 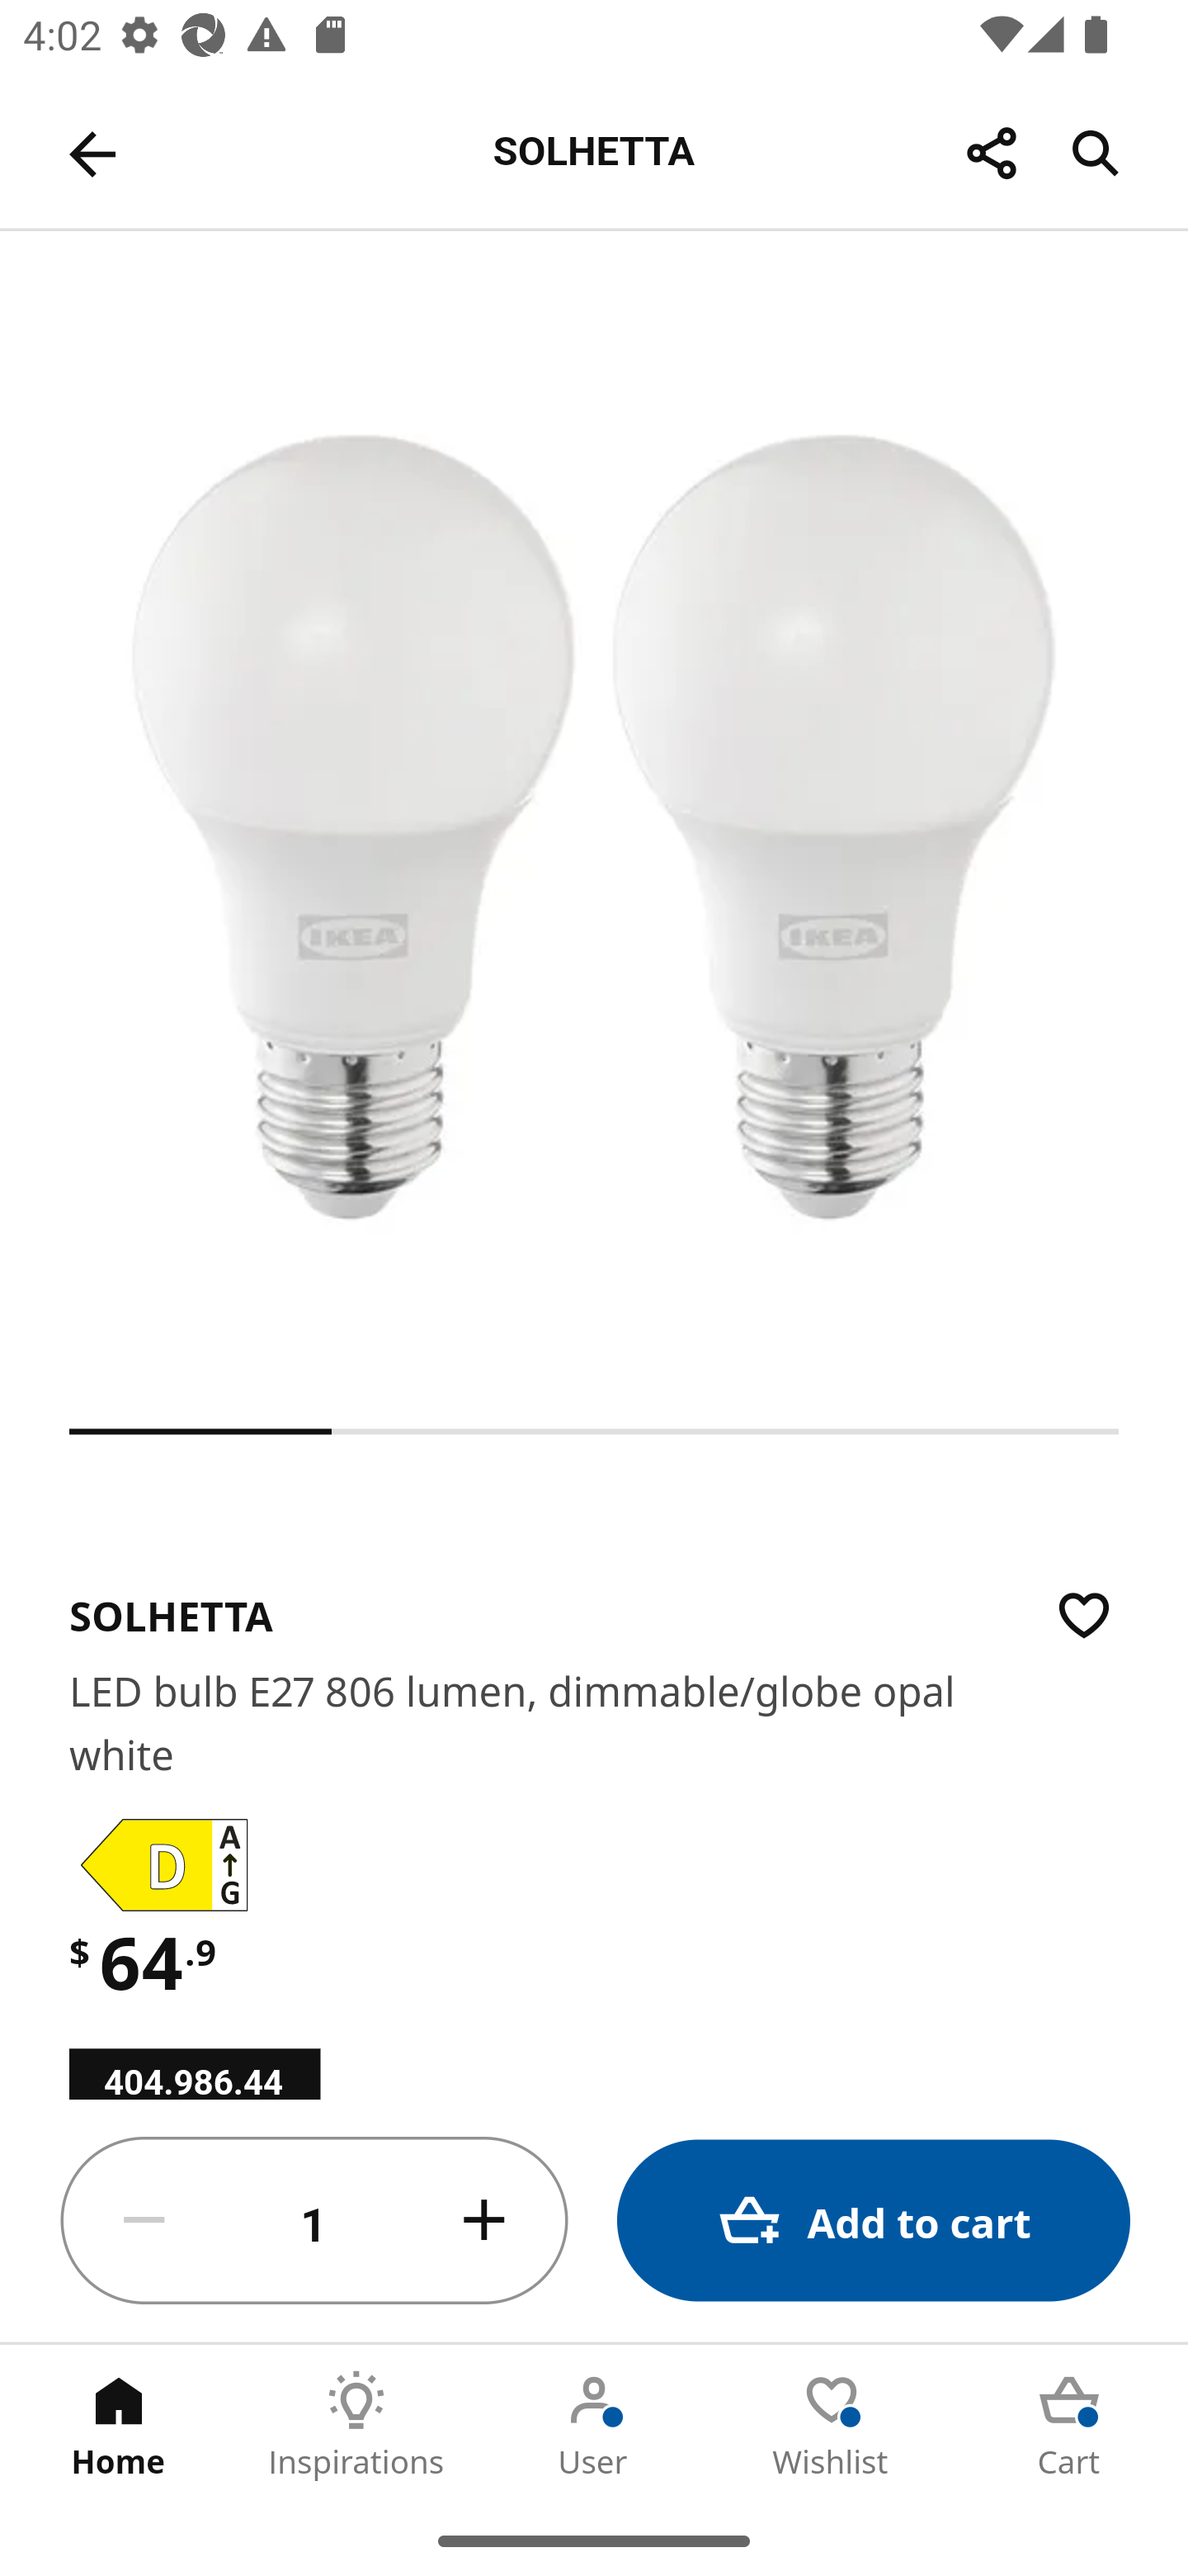 I want to click on Inspirations
Tab 2 of 5, so click(x=356, y=2425).